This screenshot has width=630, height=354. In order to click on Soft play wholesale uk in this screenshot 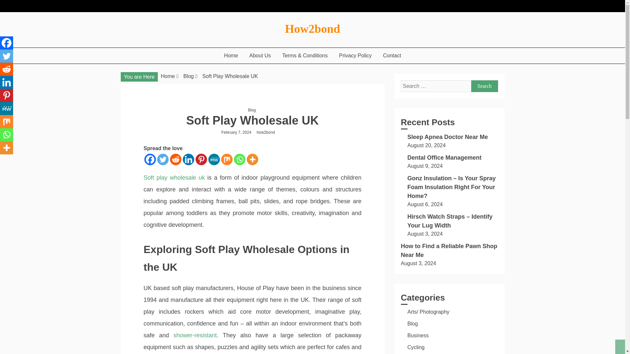, I will do `click(174, 178)`.